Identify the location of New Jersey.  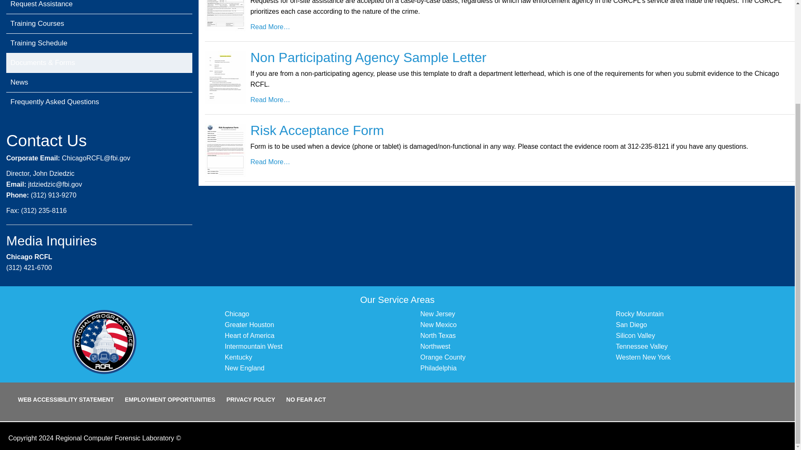
(438, 314).